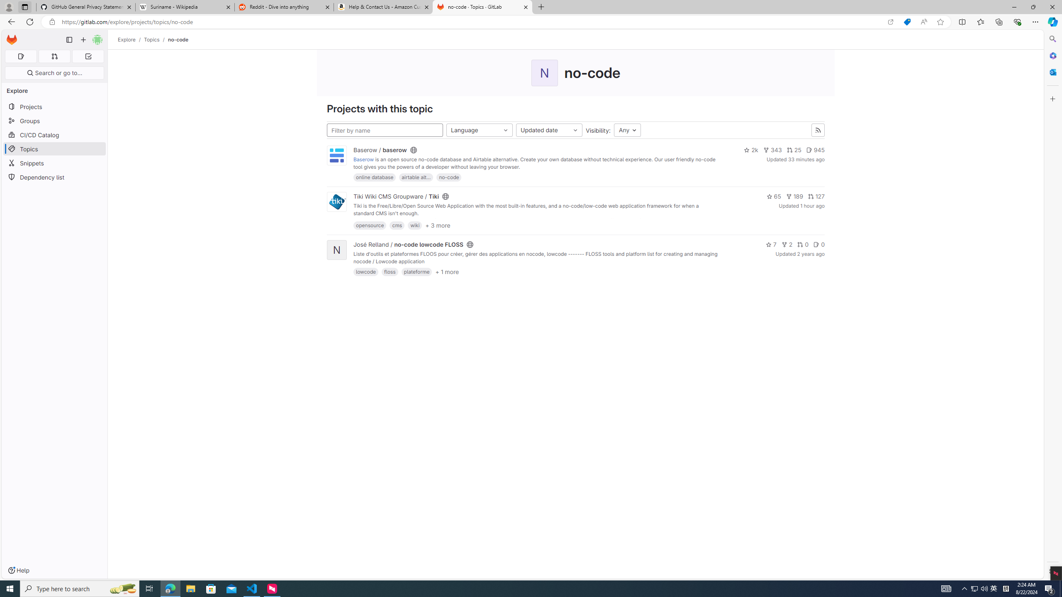 This screenshot has height=597, width=1062. What do you see at coordinates (816, 150) in the screenshot?
I see `945` at bounding box center [816, 150].